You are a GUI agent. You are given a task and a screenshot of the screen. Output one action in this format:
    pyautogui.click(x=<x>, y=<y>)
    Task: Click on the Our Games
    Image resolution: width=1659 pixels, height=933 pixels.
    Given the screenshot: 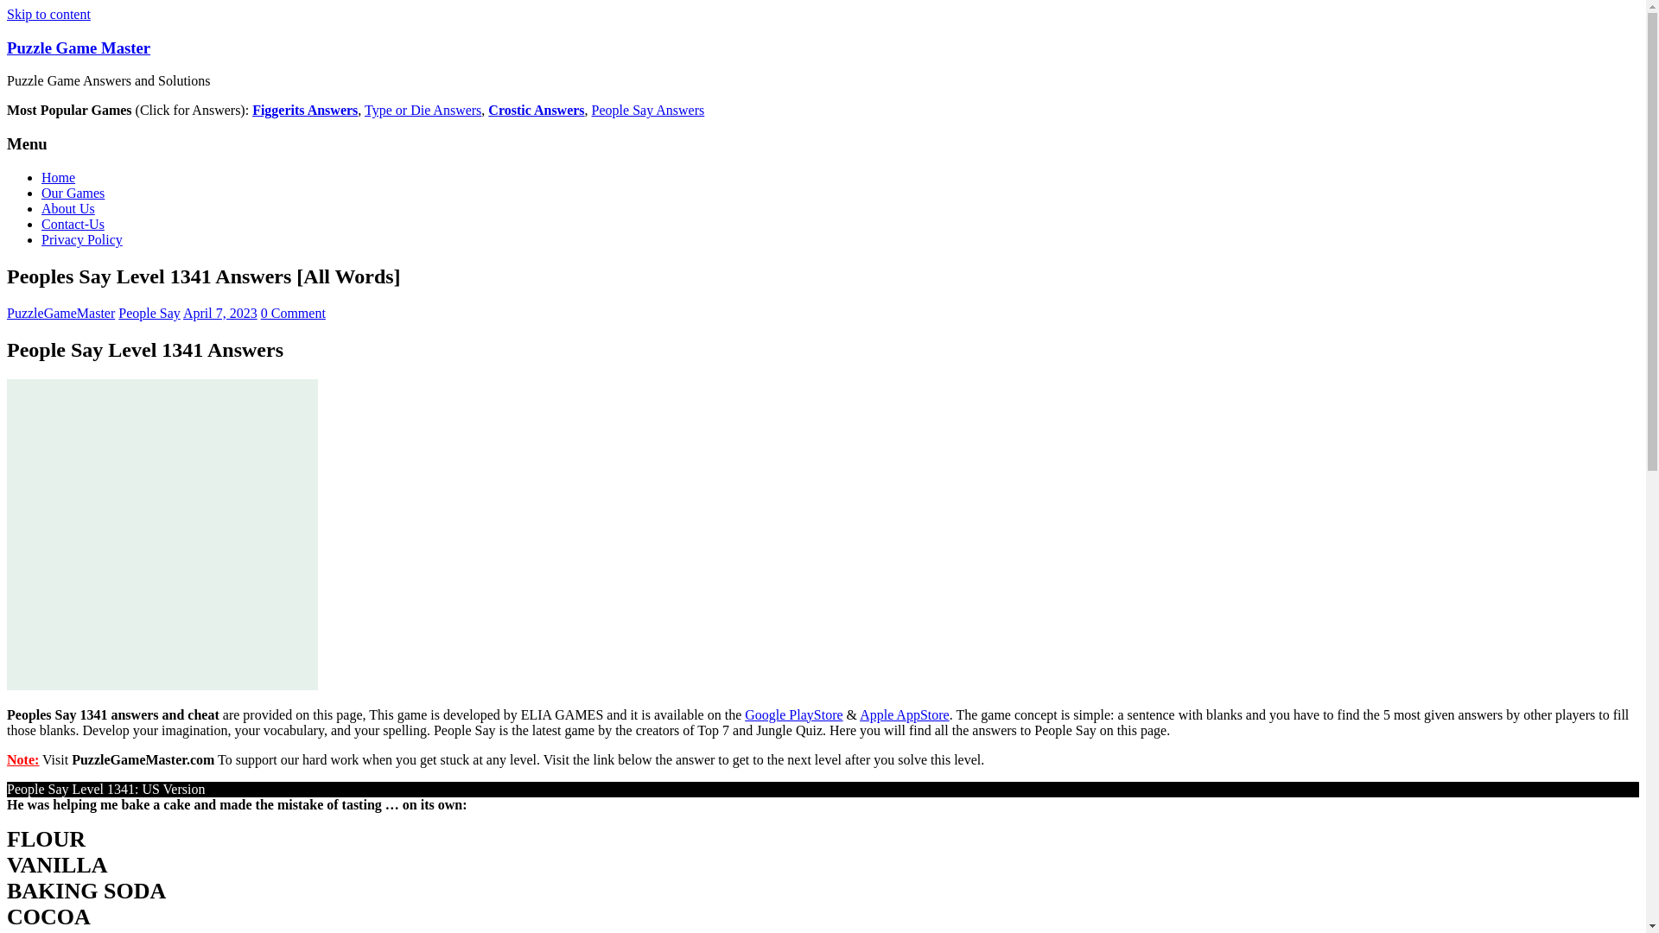 What is the action you would take?
    pyautogui.click(x=73, y=193)
    